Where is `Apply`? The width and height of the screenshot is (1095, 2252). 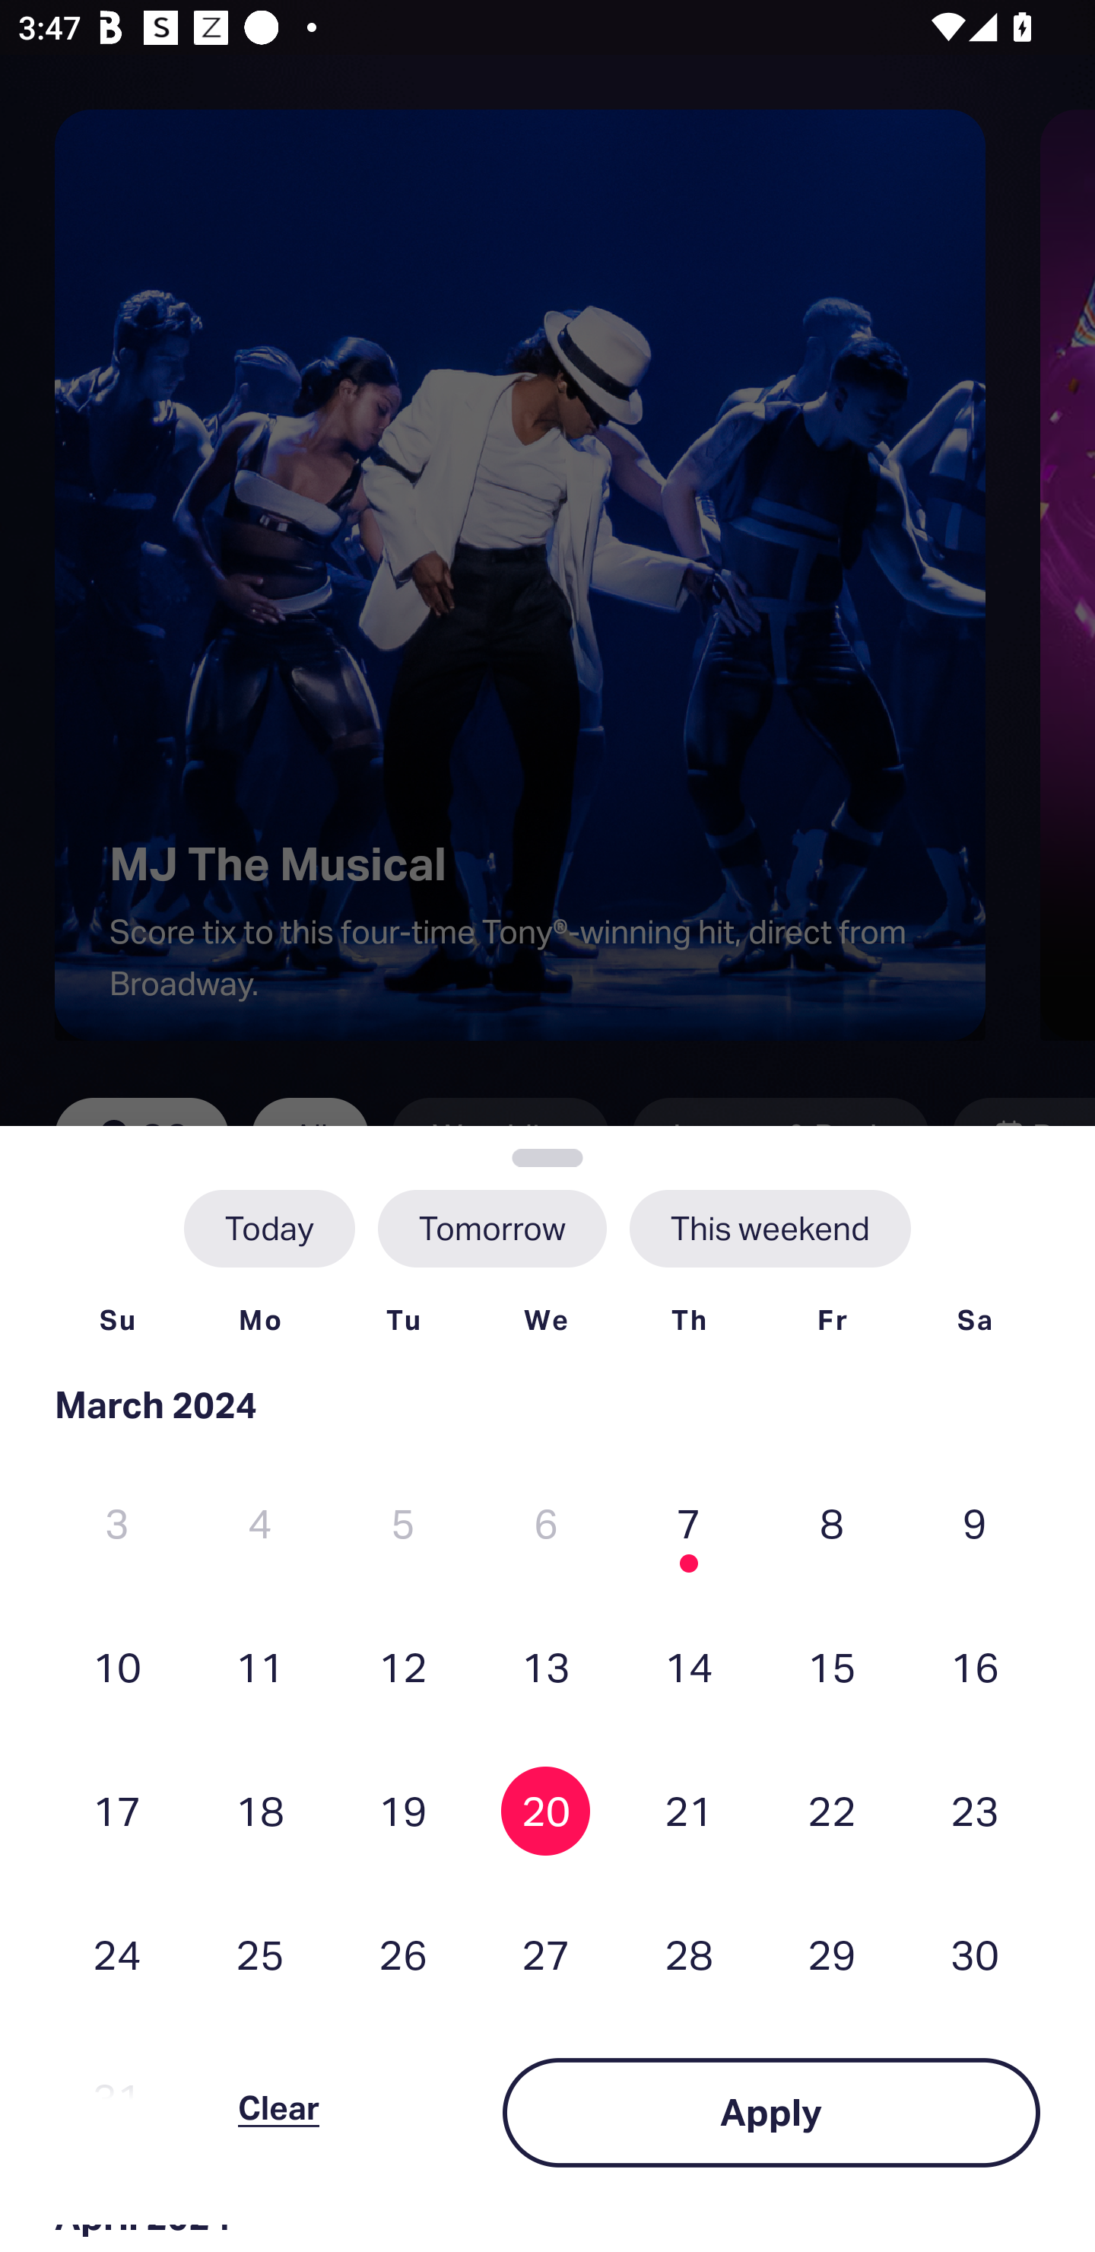 Apply is located at coordinates (771, 2112).